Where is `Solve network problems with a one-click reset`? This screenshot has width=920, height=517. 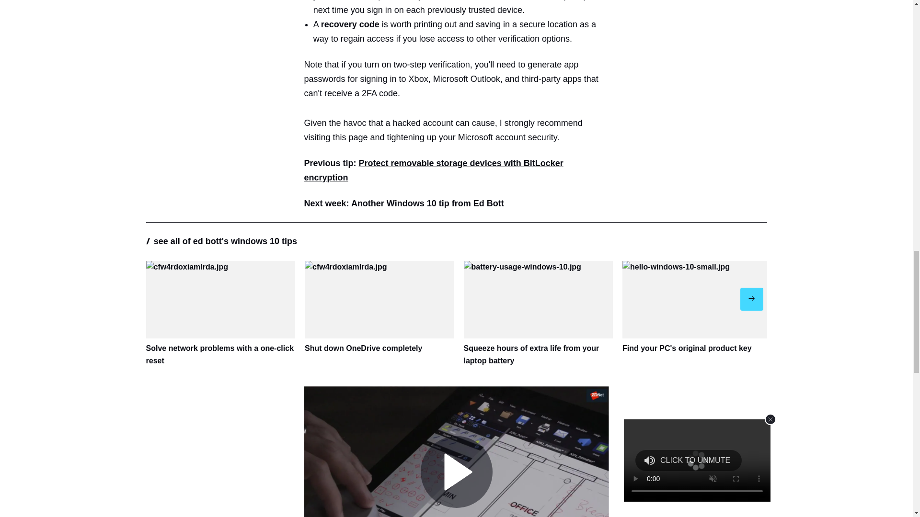 Solve network problems with a one-click reset is located at coordinates (220, 314).